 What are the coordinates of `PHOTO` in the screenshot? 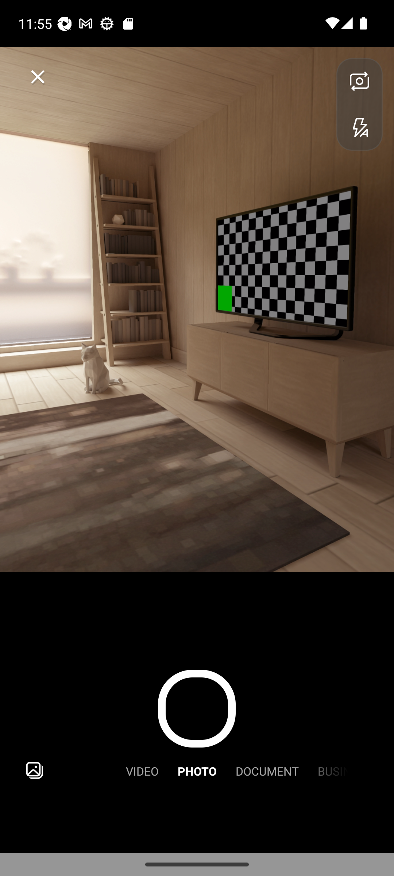 It's located at (197, 770).